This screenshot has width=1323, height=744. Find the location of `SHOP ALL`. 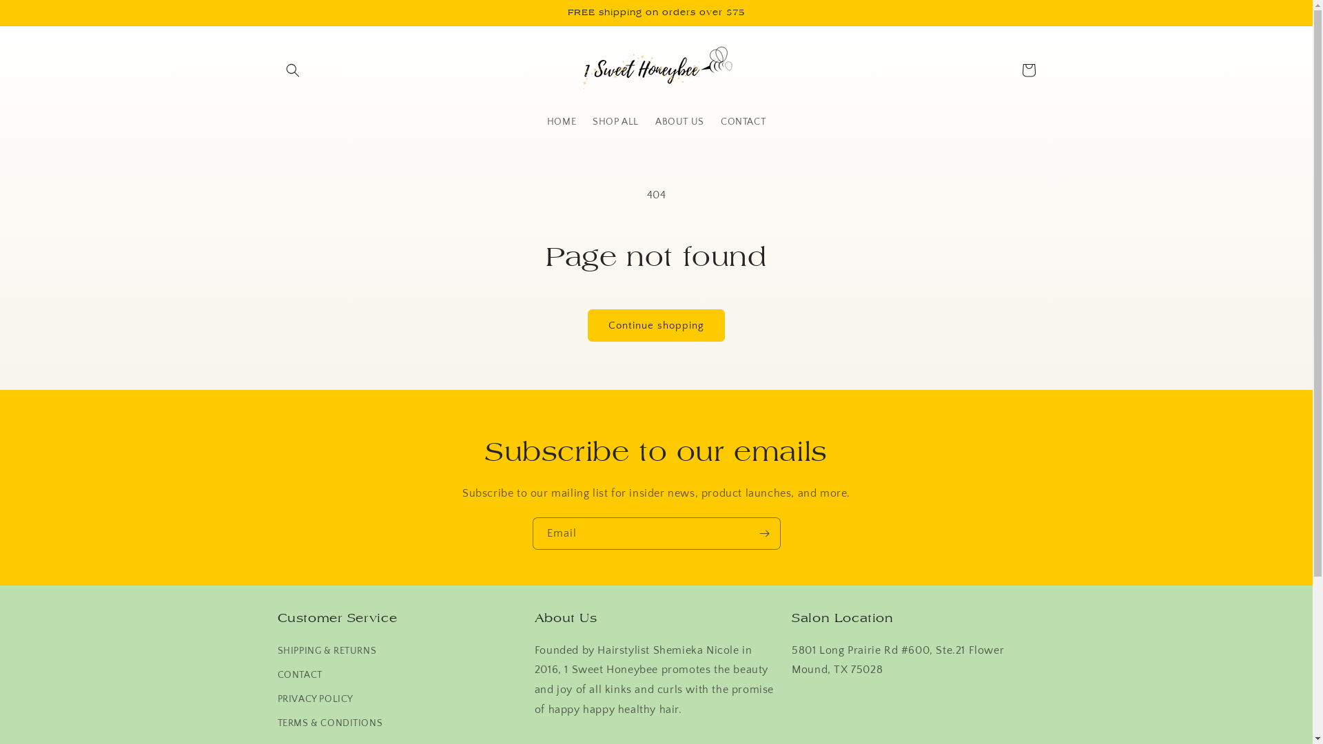

SHOP ALL is located at coordinates (616, 121).